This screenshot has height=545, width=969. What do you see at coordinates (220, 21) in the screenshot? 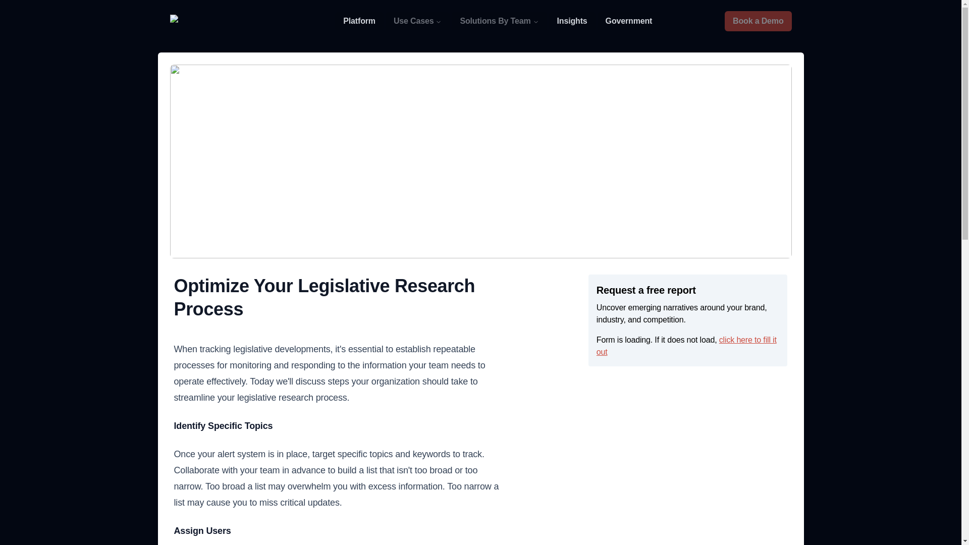
I see `PeakMetrics` at bounding box center [220, 21].